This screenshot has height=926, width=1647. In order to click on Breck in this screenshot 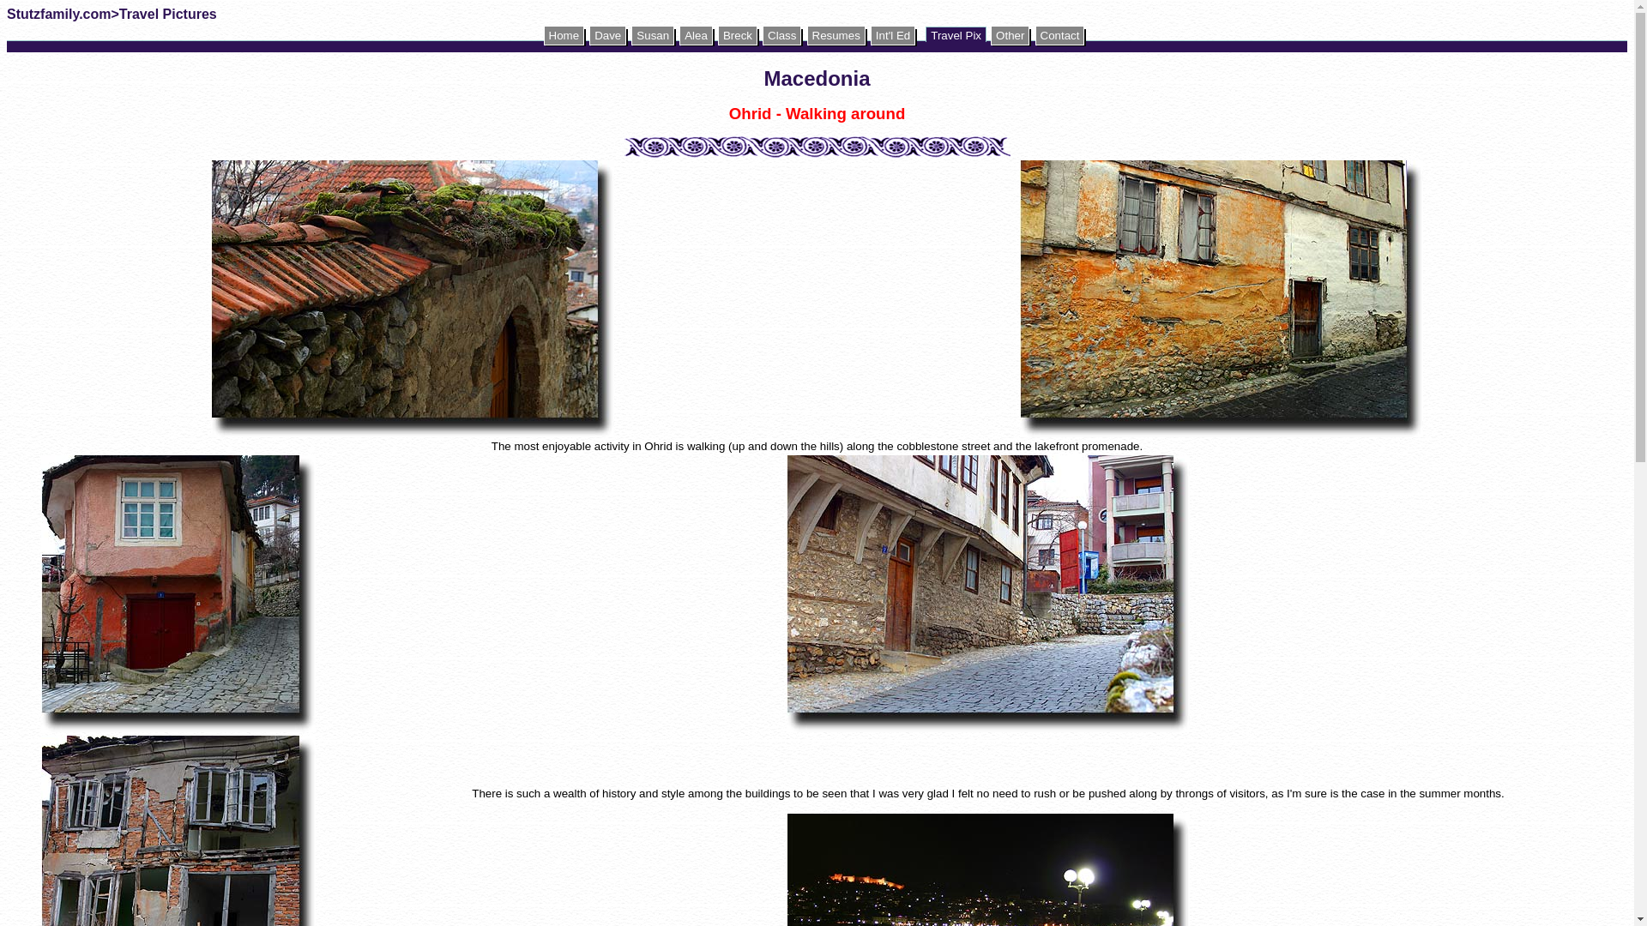, I will do `click(738, 35)`.